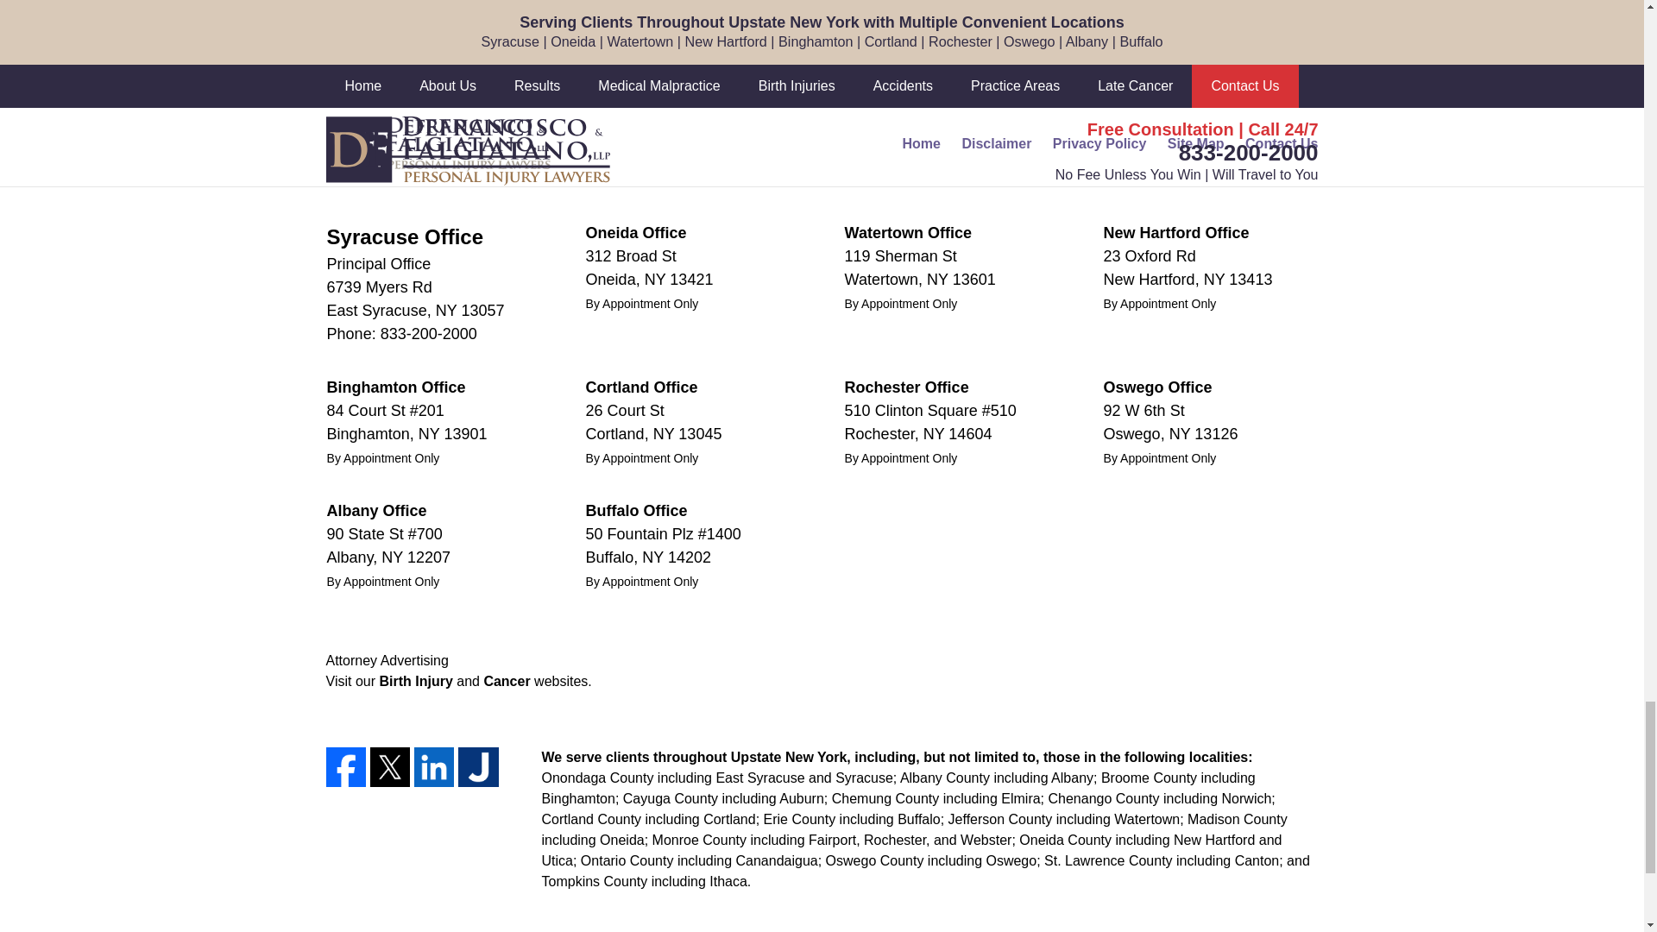 The width and height of the screenshot is (1657, 932). I want to click on LinkedIn, so click(434, 766).